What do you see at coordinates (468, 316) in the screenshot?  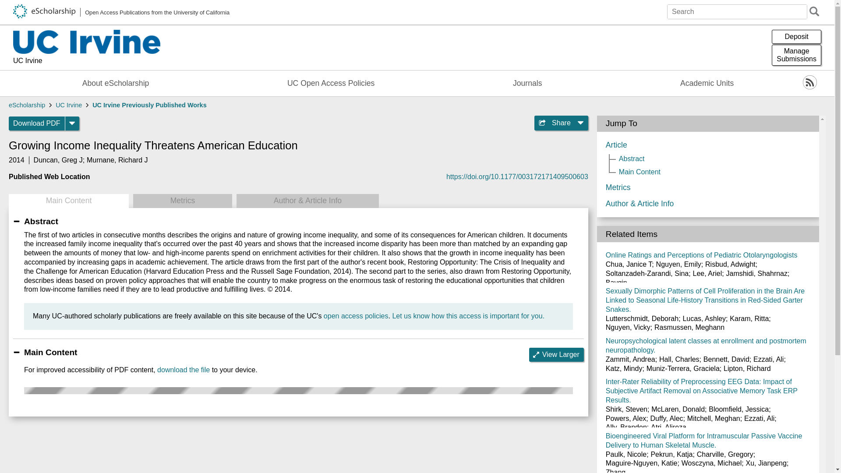 I see `About eScholarship` at bounding box center [468, 316].